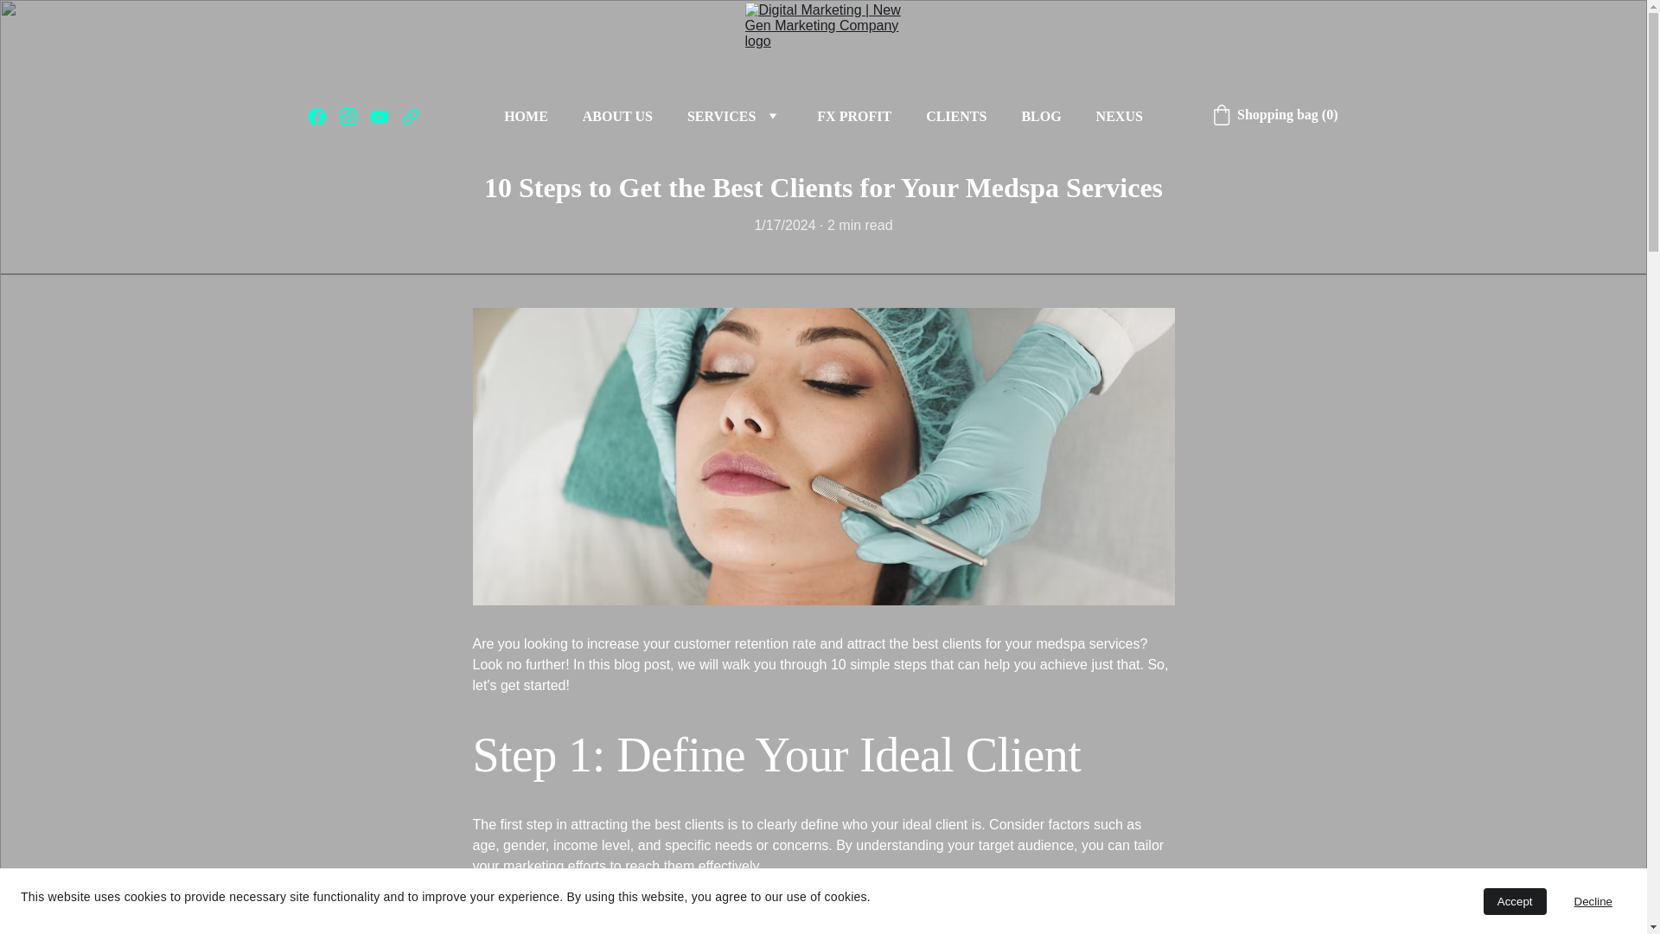 This screenshot has width=1660, height=934. Describe the element at coordinates (1274, 114) in the screenshot. I see `Go to cart` at that location.